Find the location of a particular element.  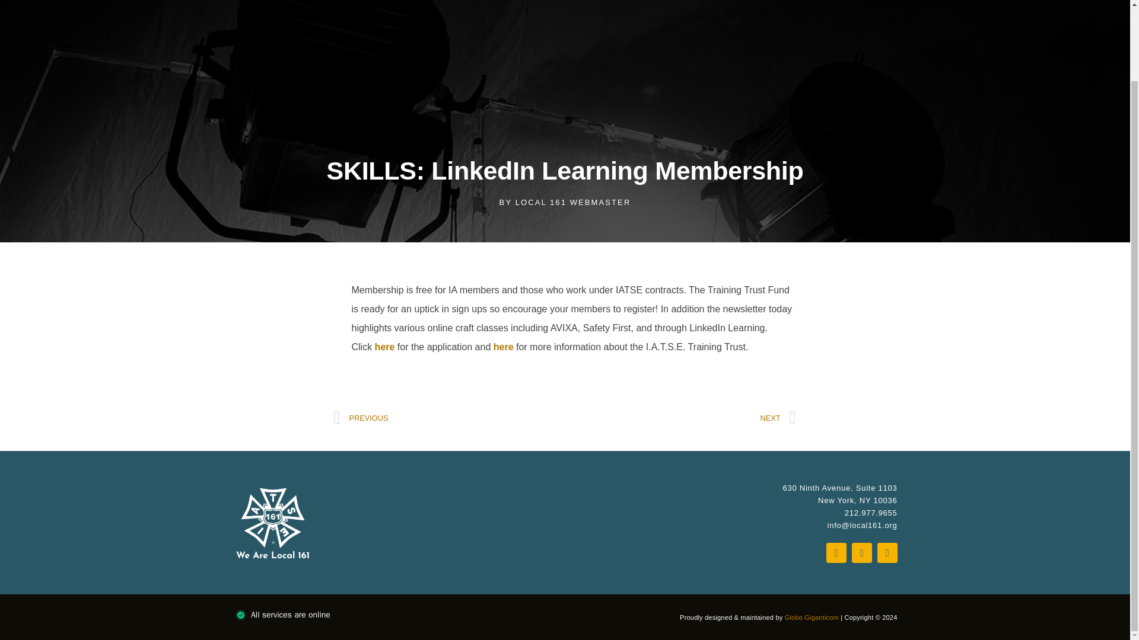

BY LOCAL 161 WEBMASTER is located at coordinates (565, 203).